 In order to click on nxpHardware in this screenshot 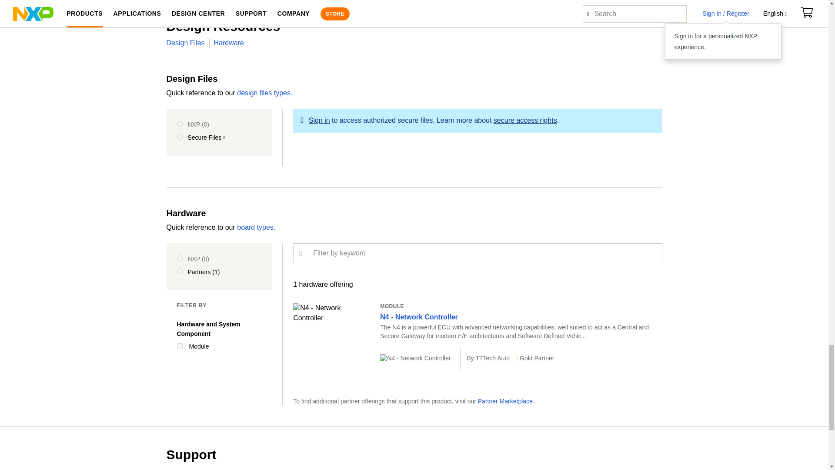, I will do `click(179, 258)`.